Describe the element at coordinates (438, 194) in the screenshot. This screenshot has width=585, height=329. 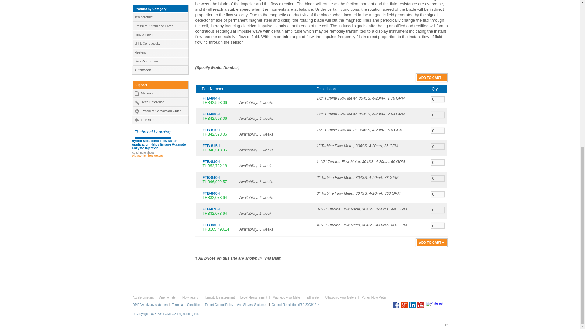
I see `0` at that location.